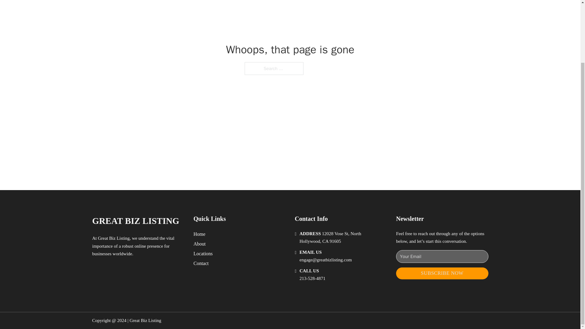 The height and width of the screenshot is (329, 585). I want to click on Home, so click(199, 234).